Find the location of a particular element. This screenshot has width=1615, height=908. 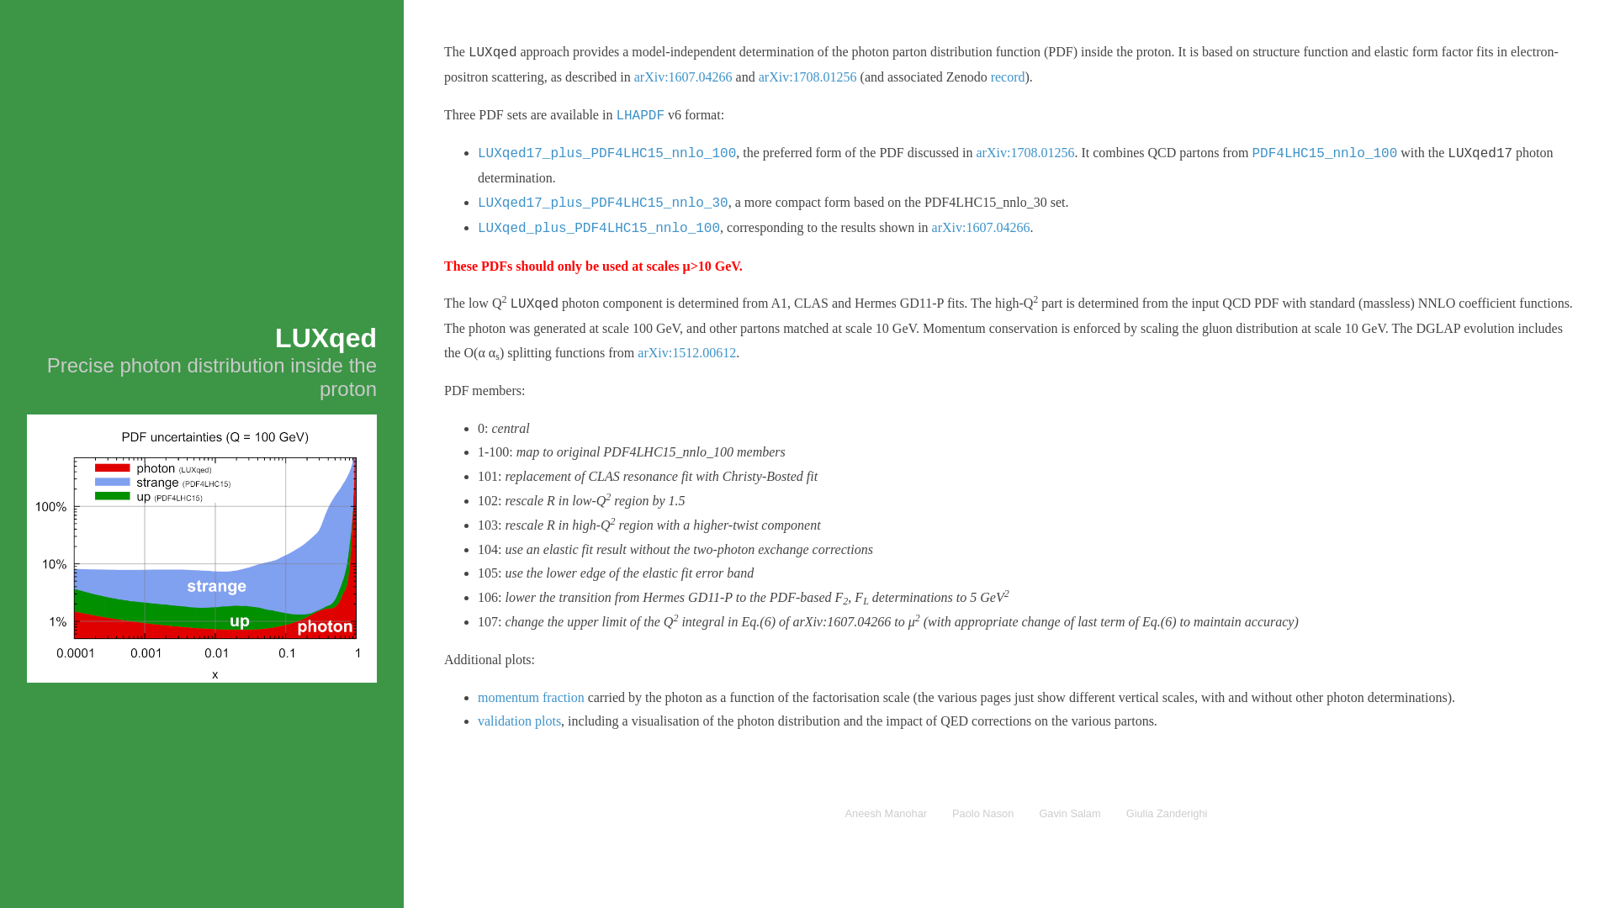

LUXqed17_plus_PDF4LHC15_nnlo_100 is located at coordinates (607, 154).